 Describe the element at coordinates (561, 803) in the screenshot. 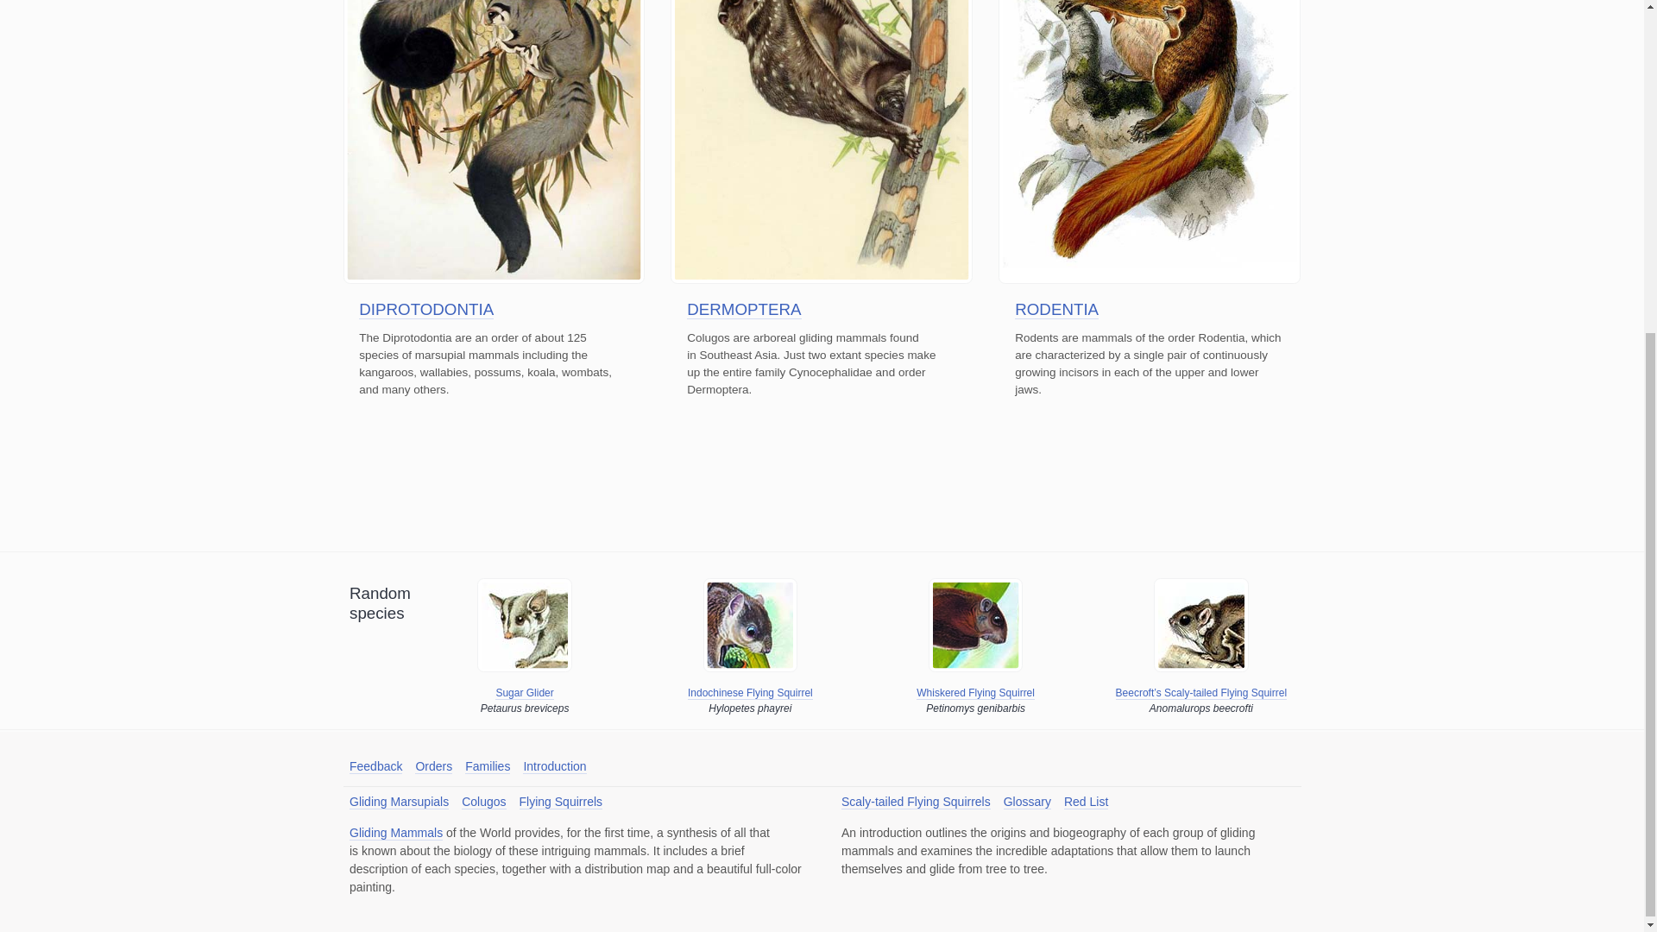

I see `Flying Squirrels` at that location.